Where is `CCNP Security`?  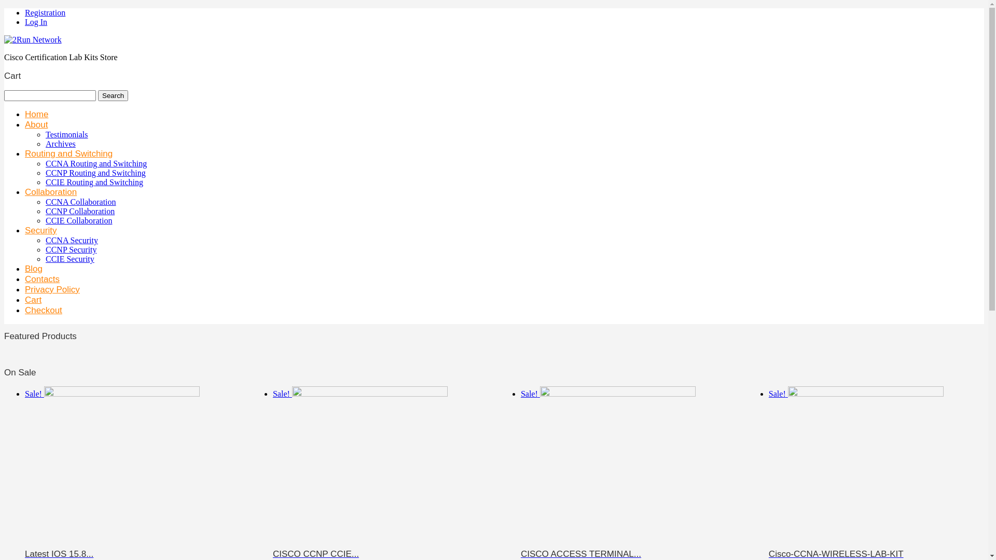 CCNP Security is located at coordinates (72, 250).